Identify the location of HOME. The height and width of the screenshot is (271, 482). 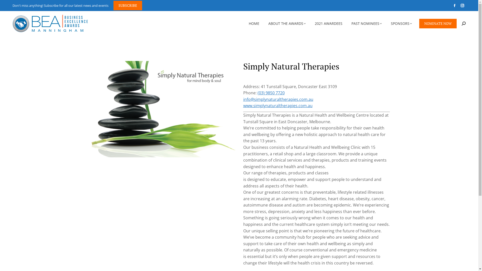
(254, 24).